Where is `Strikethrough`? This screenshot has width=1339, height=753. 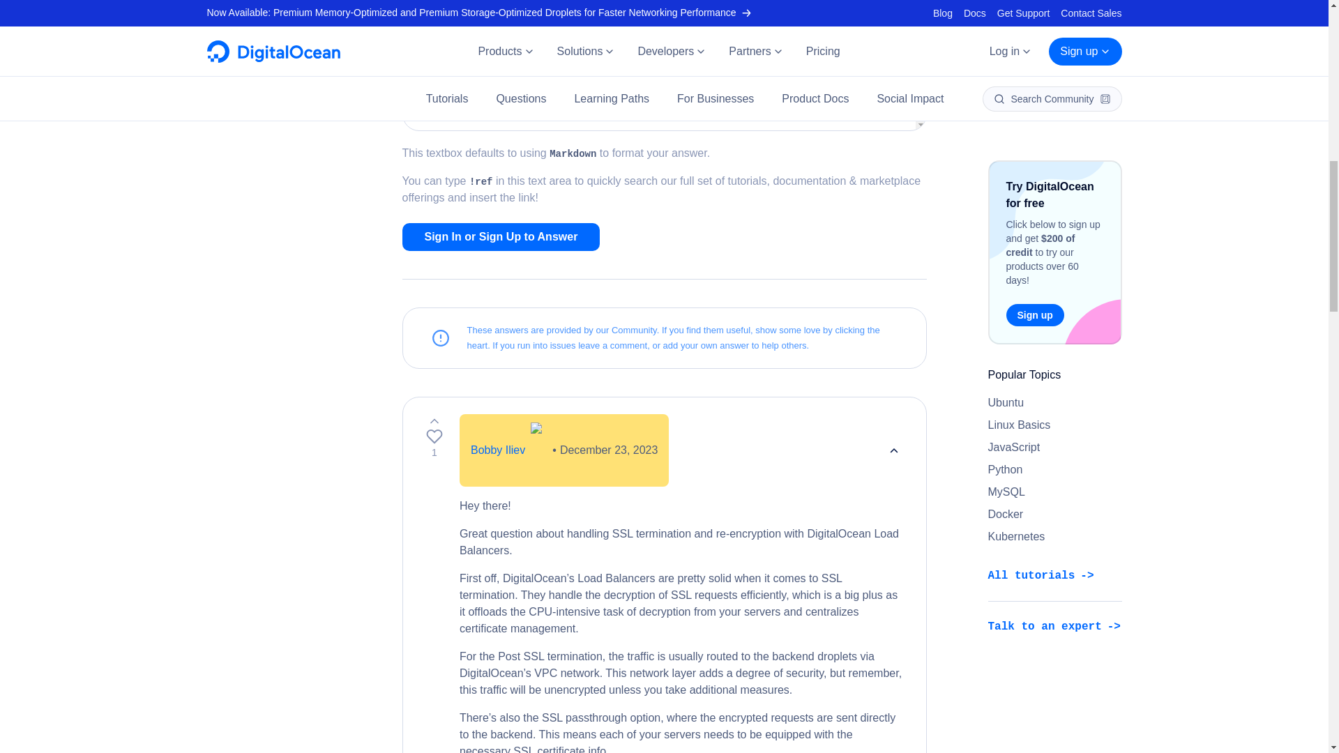
Strikethrough is located at coordinates (483, 71).